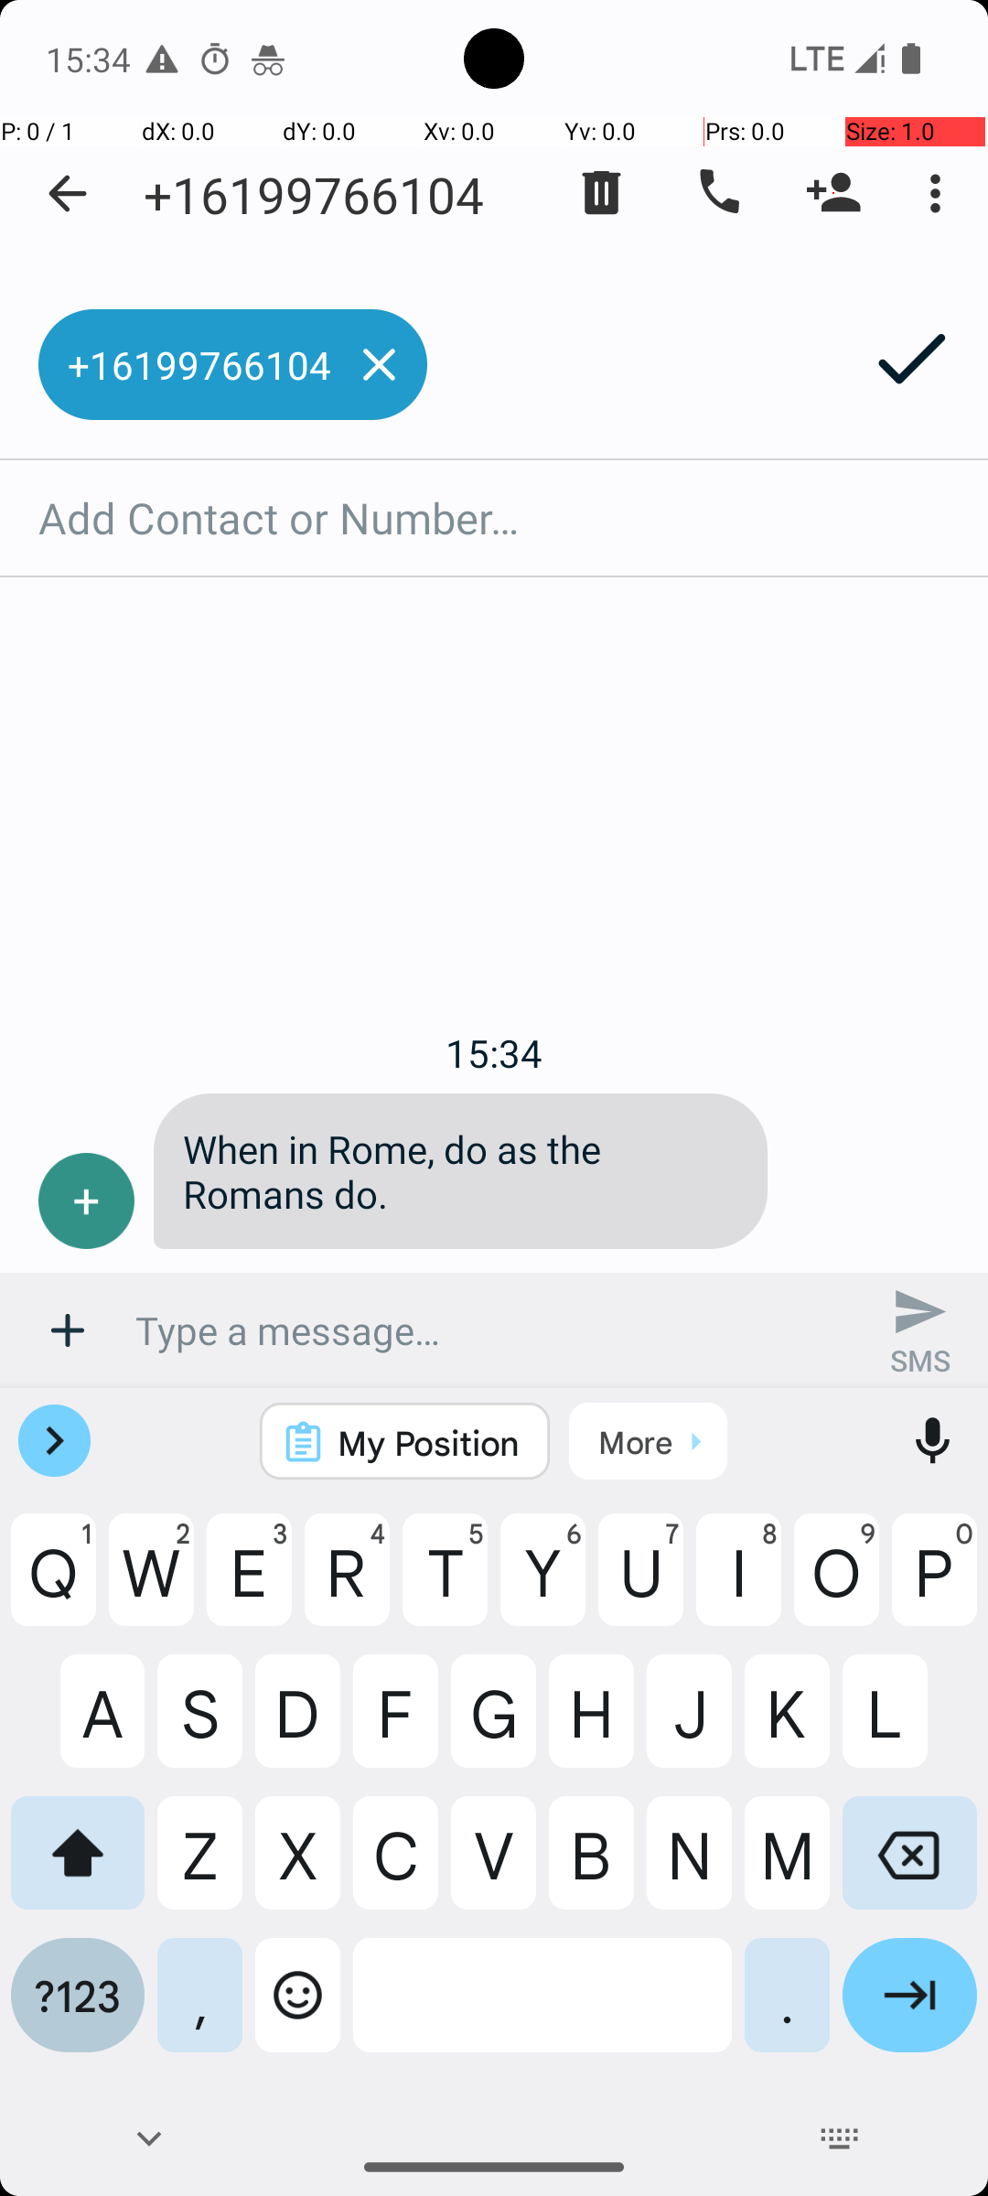 The height and width of the screenshot is (2196, 988). Describe the element at coordinates (494, 1330) in the screenshot. I see `Type a message…` at that location.